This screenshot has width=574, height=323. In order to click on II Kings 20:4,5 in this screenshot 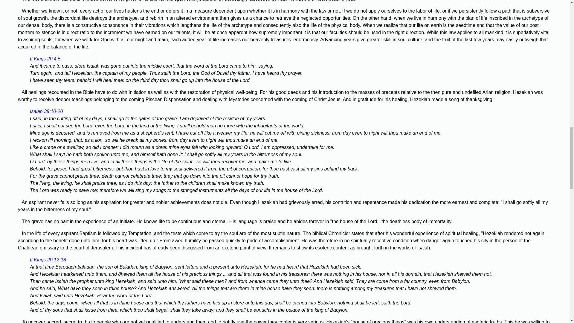, I will do `click(45, 59)`.